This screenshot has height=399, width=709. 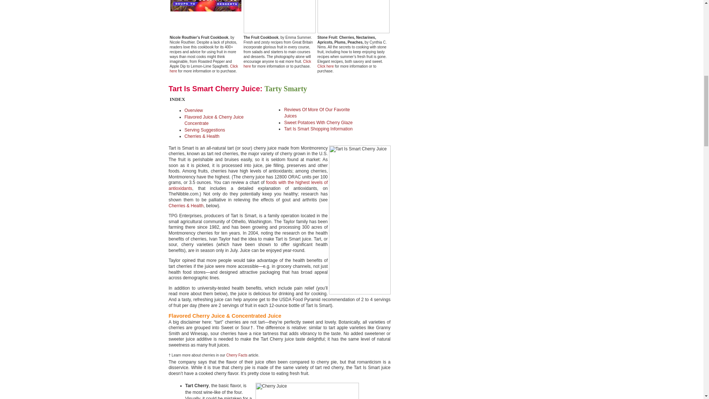 I want to click on Click here, so click(x=204, y=68).